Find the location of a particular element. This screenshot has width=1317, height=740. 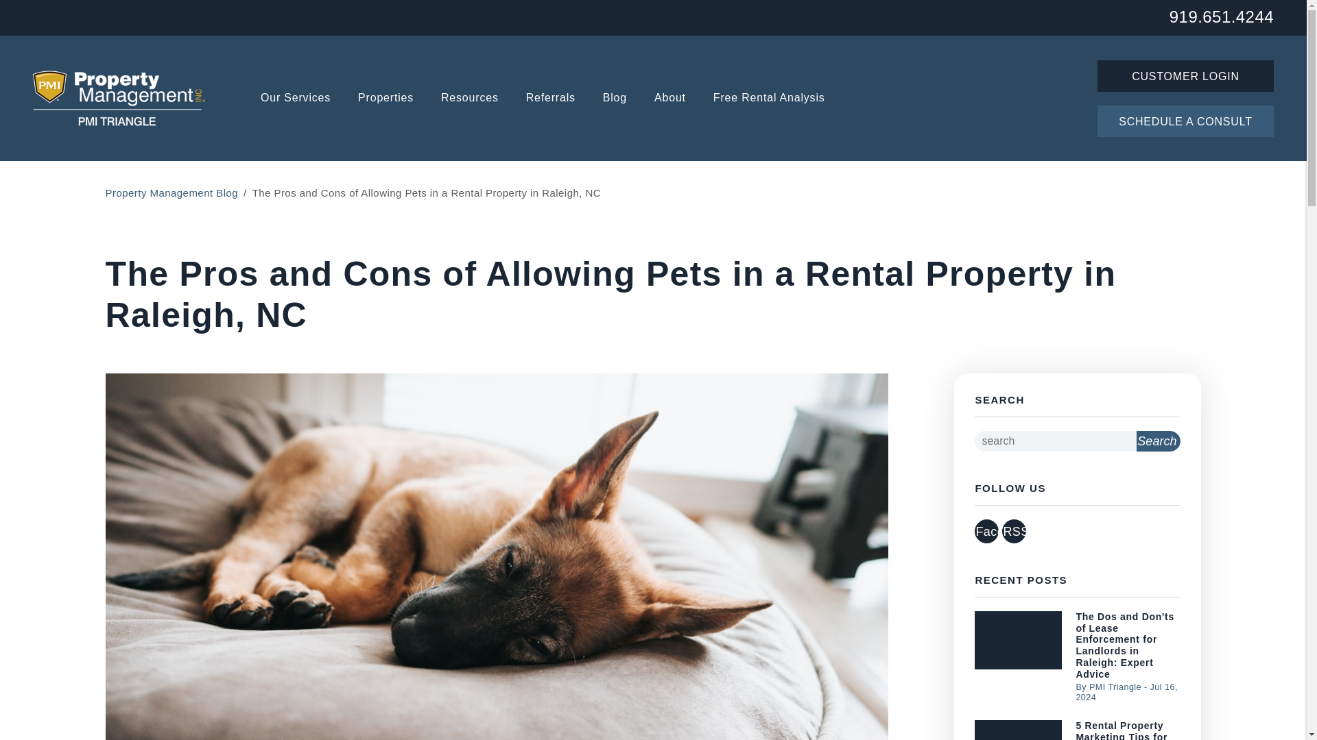

opens in a new window is located at coordinates (1014, 531).